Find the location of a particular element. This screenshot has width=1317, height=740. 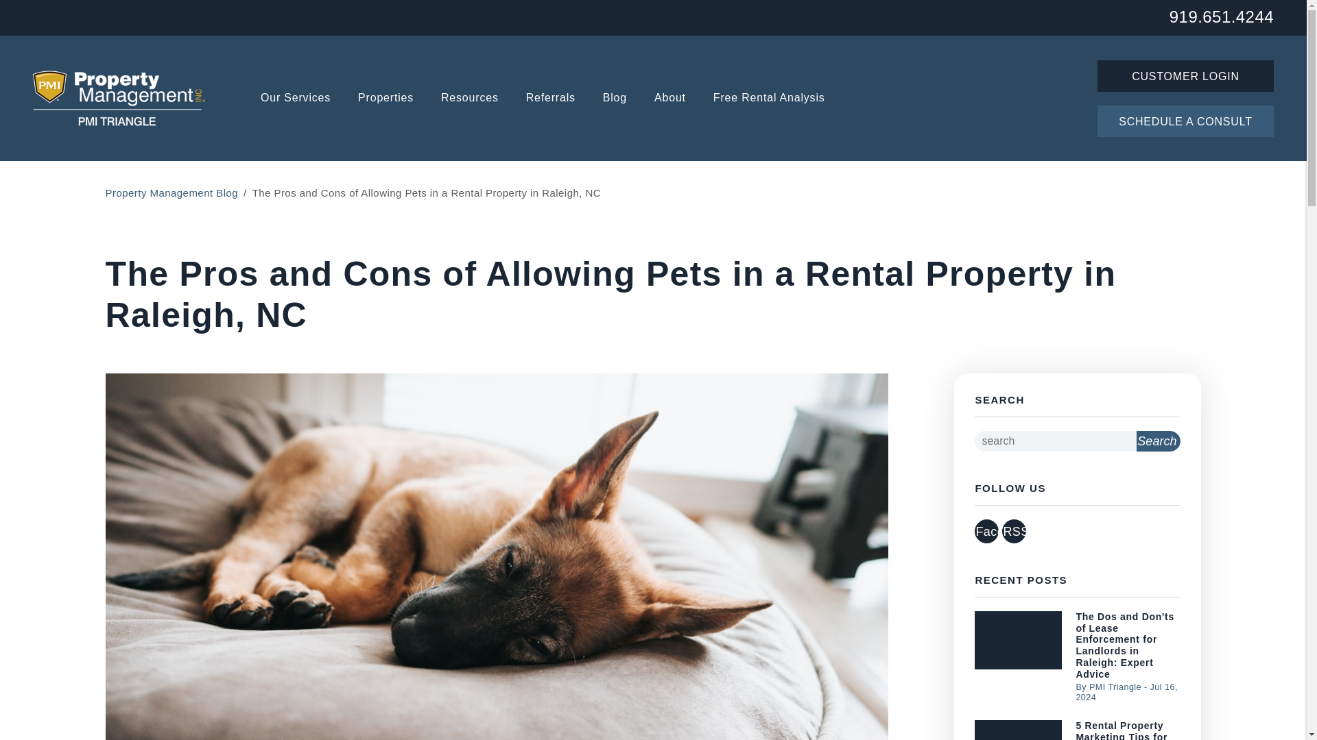

opens in a new window is located at coordinates (1014, 531).